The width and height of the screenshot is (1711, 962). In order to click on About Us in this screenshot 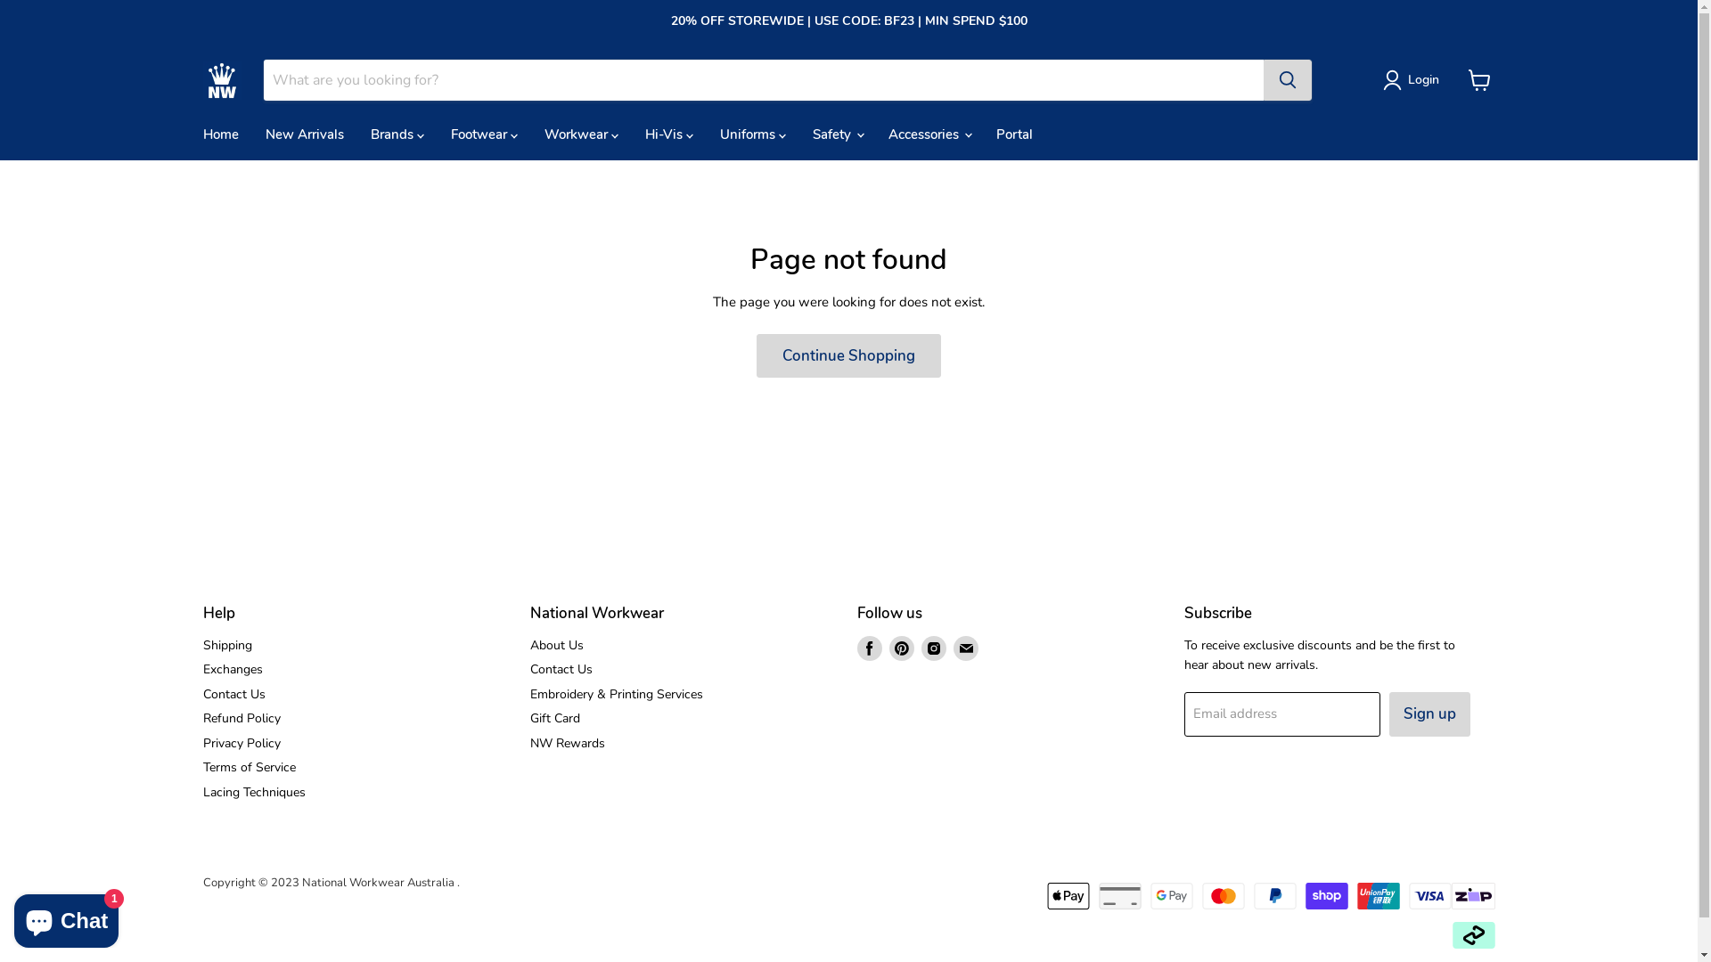, I will do `click(557, 645)`.